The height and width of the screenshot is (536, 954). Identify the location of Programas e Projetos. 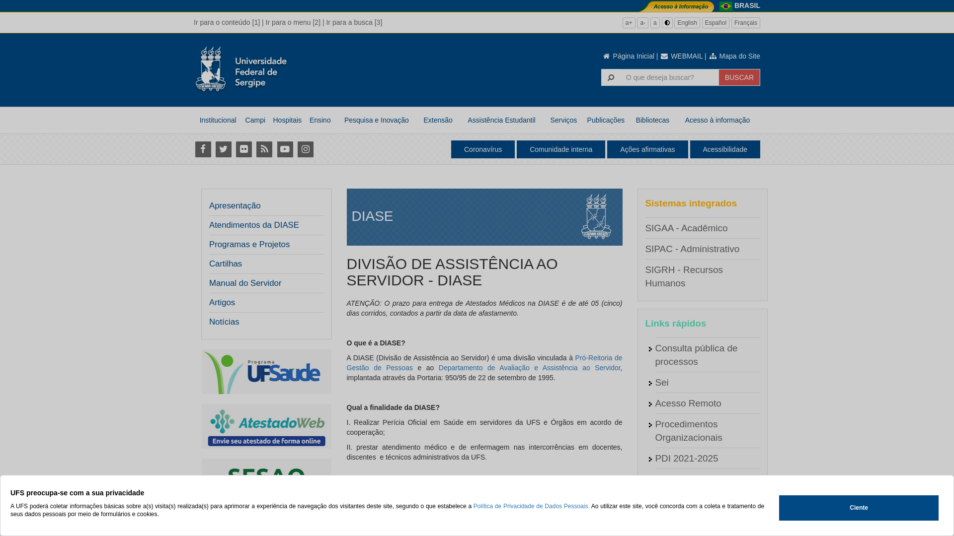
(263, 245).